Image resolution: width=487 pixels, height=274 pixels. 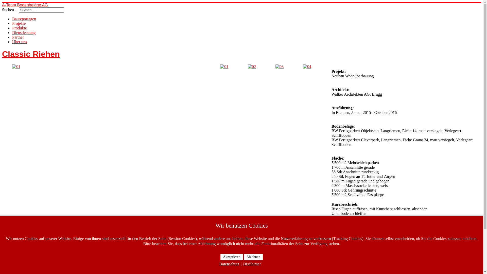 What do you see at coordinates (27, 259) in the screenshot?
I see `Mehrfamilienhaus` at bounding box center [27, 259].